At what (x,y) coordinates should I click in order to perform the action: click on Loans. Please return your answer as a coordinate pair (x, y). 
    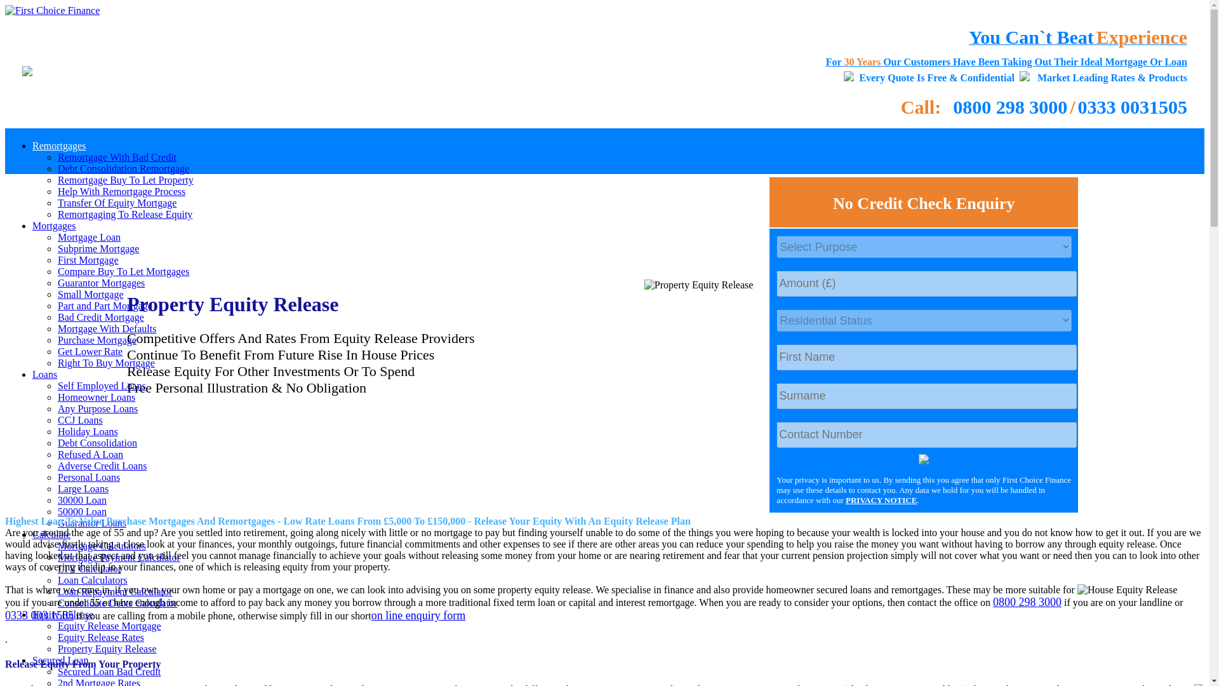
    Looking at the image, I should click on (44, 375).